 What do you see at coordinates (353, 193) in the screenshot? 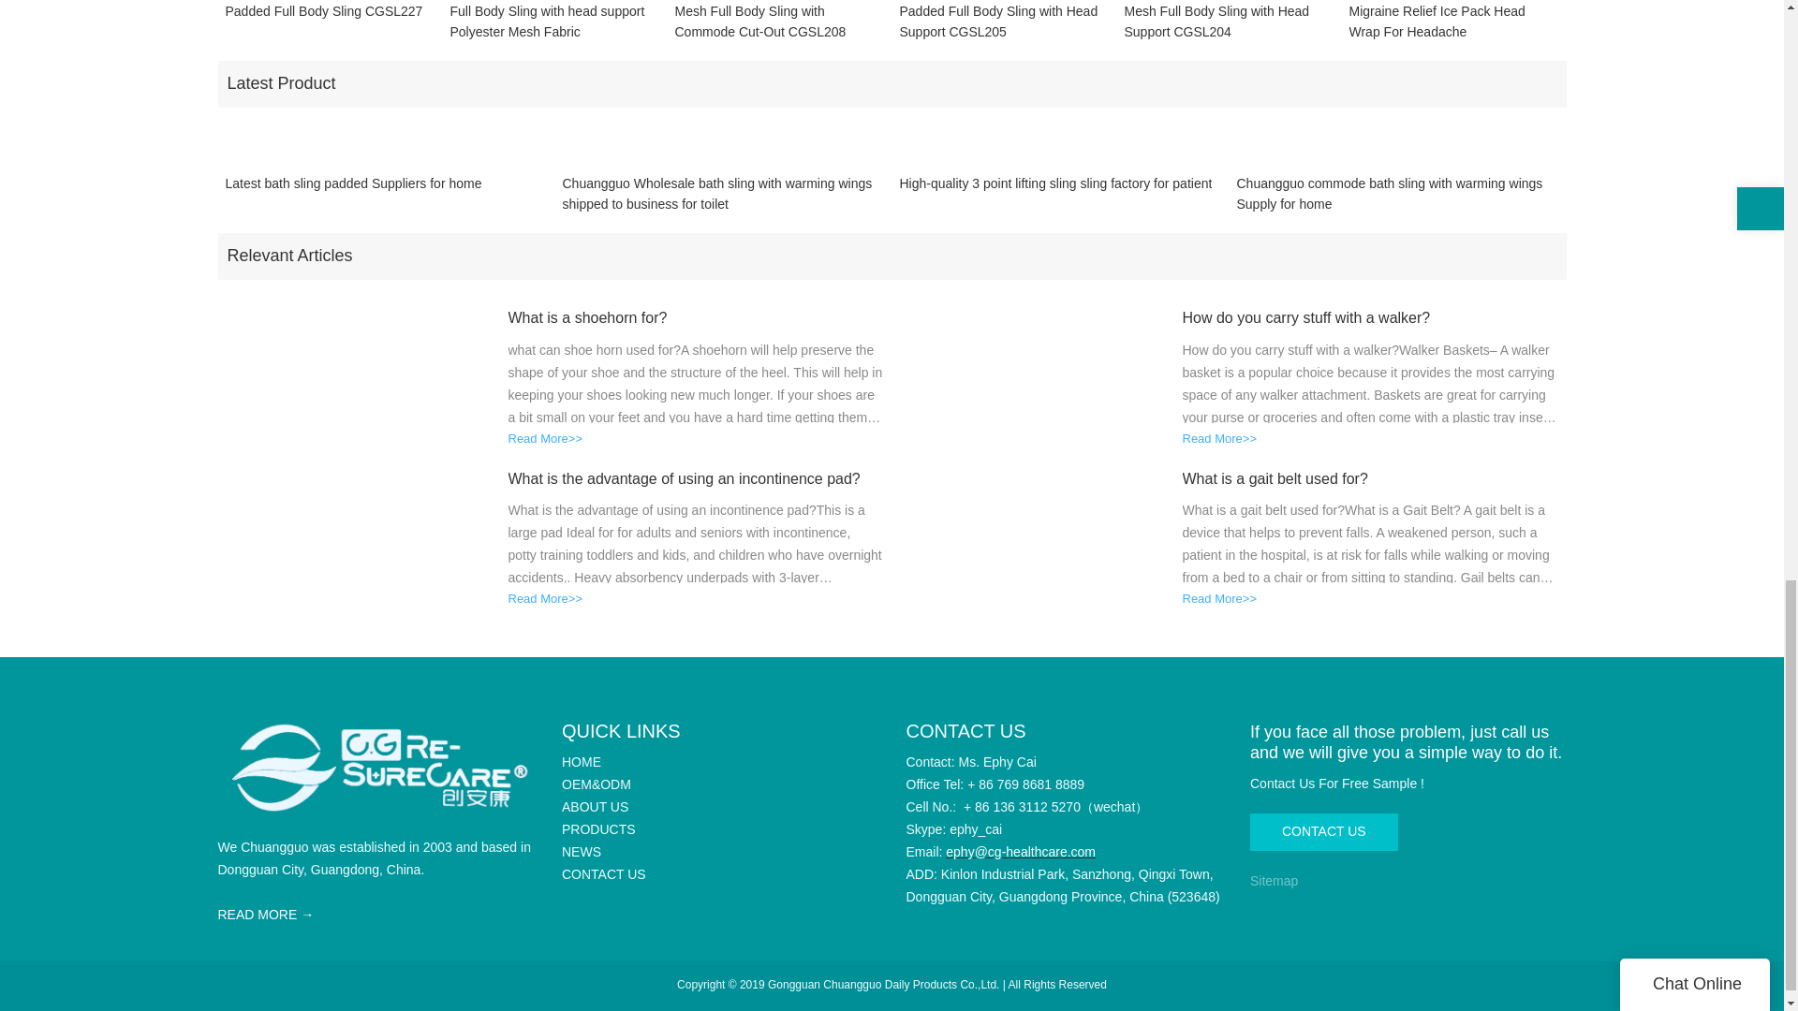
I see `Latest bath sling padded Suppliers for home` at bounding box center [353, 193].